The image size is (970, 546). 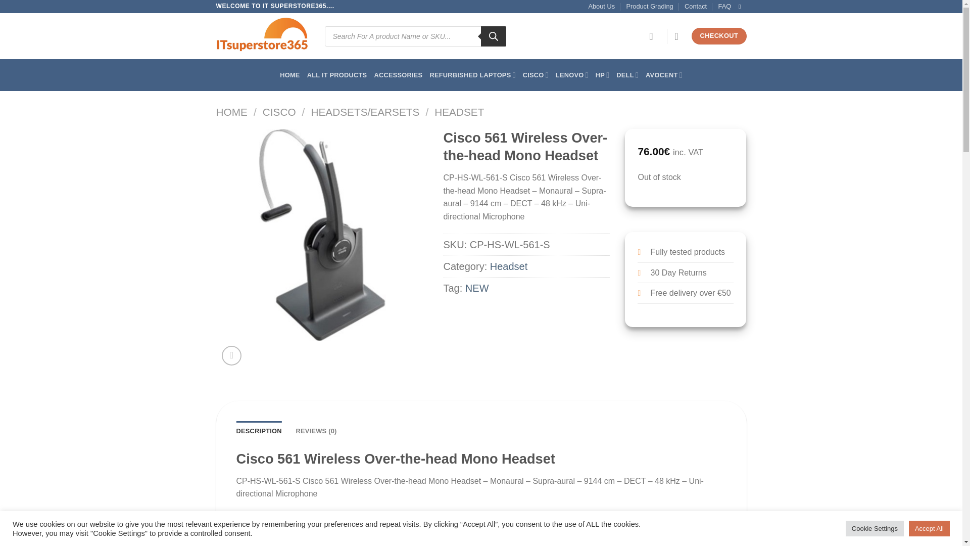 What do you see at coordinates (263, 35) in the screenshot?
I see `ITsuperstore365` at bounding box center [263, 35].